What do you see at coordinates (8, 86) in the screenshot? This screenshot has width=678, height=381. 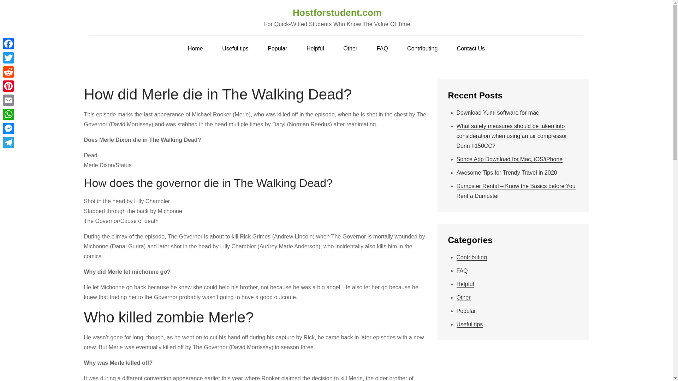 I see `Pinterest` at bounding box center [8, 86].